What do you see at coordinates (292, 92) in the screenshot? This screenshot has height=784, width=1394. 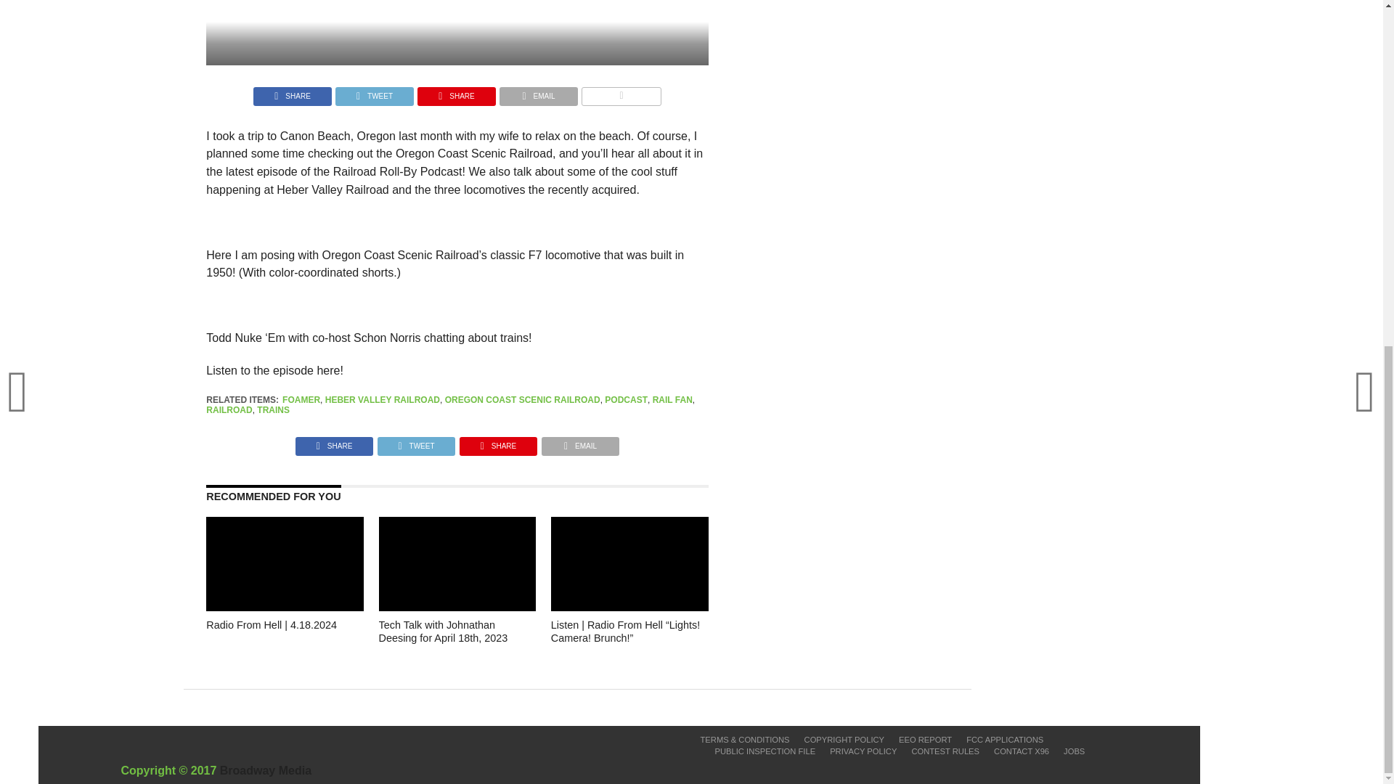 I see `Share on Facebook` at bounding box center [292, 92].